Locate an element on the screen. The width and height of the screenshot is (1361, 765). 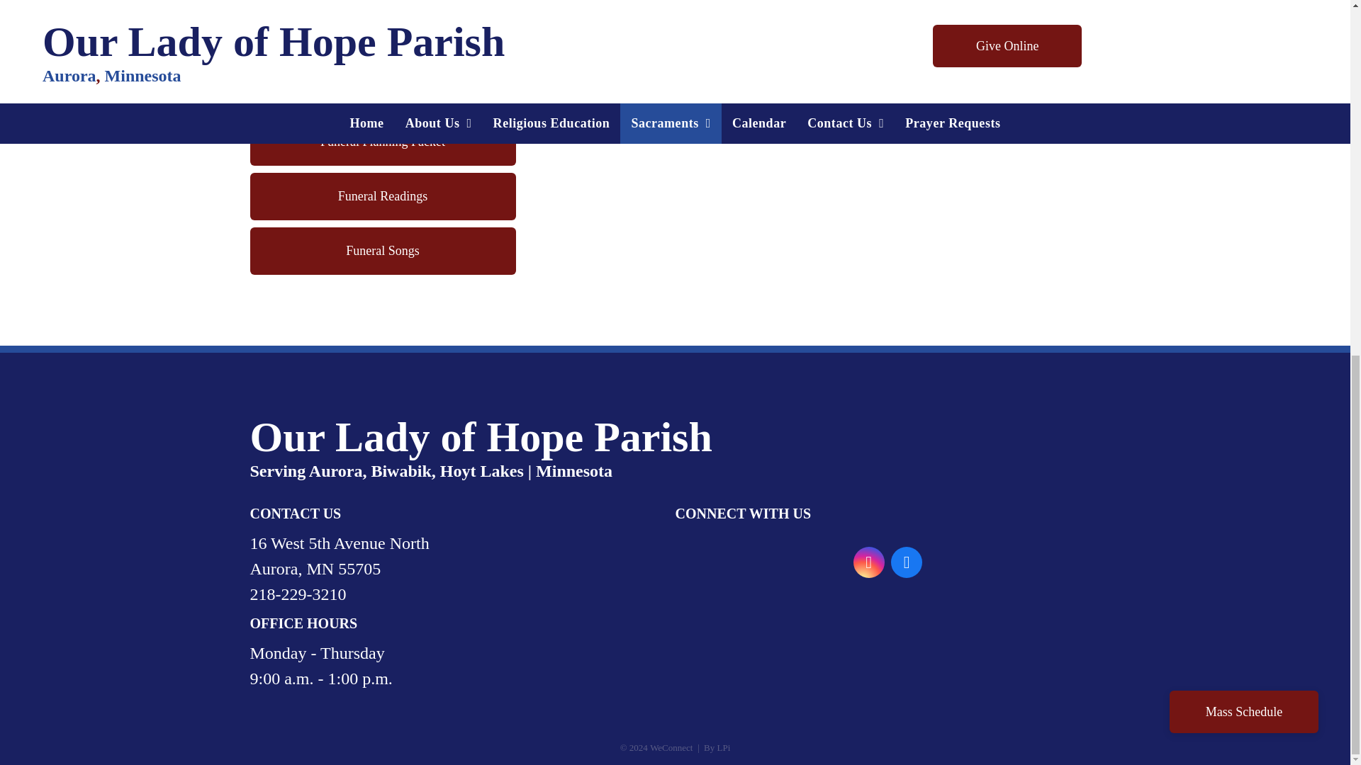
Funeral Planning Packet is located at coordinates (382, 142).